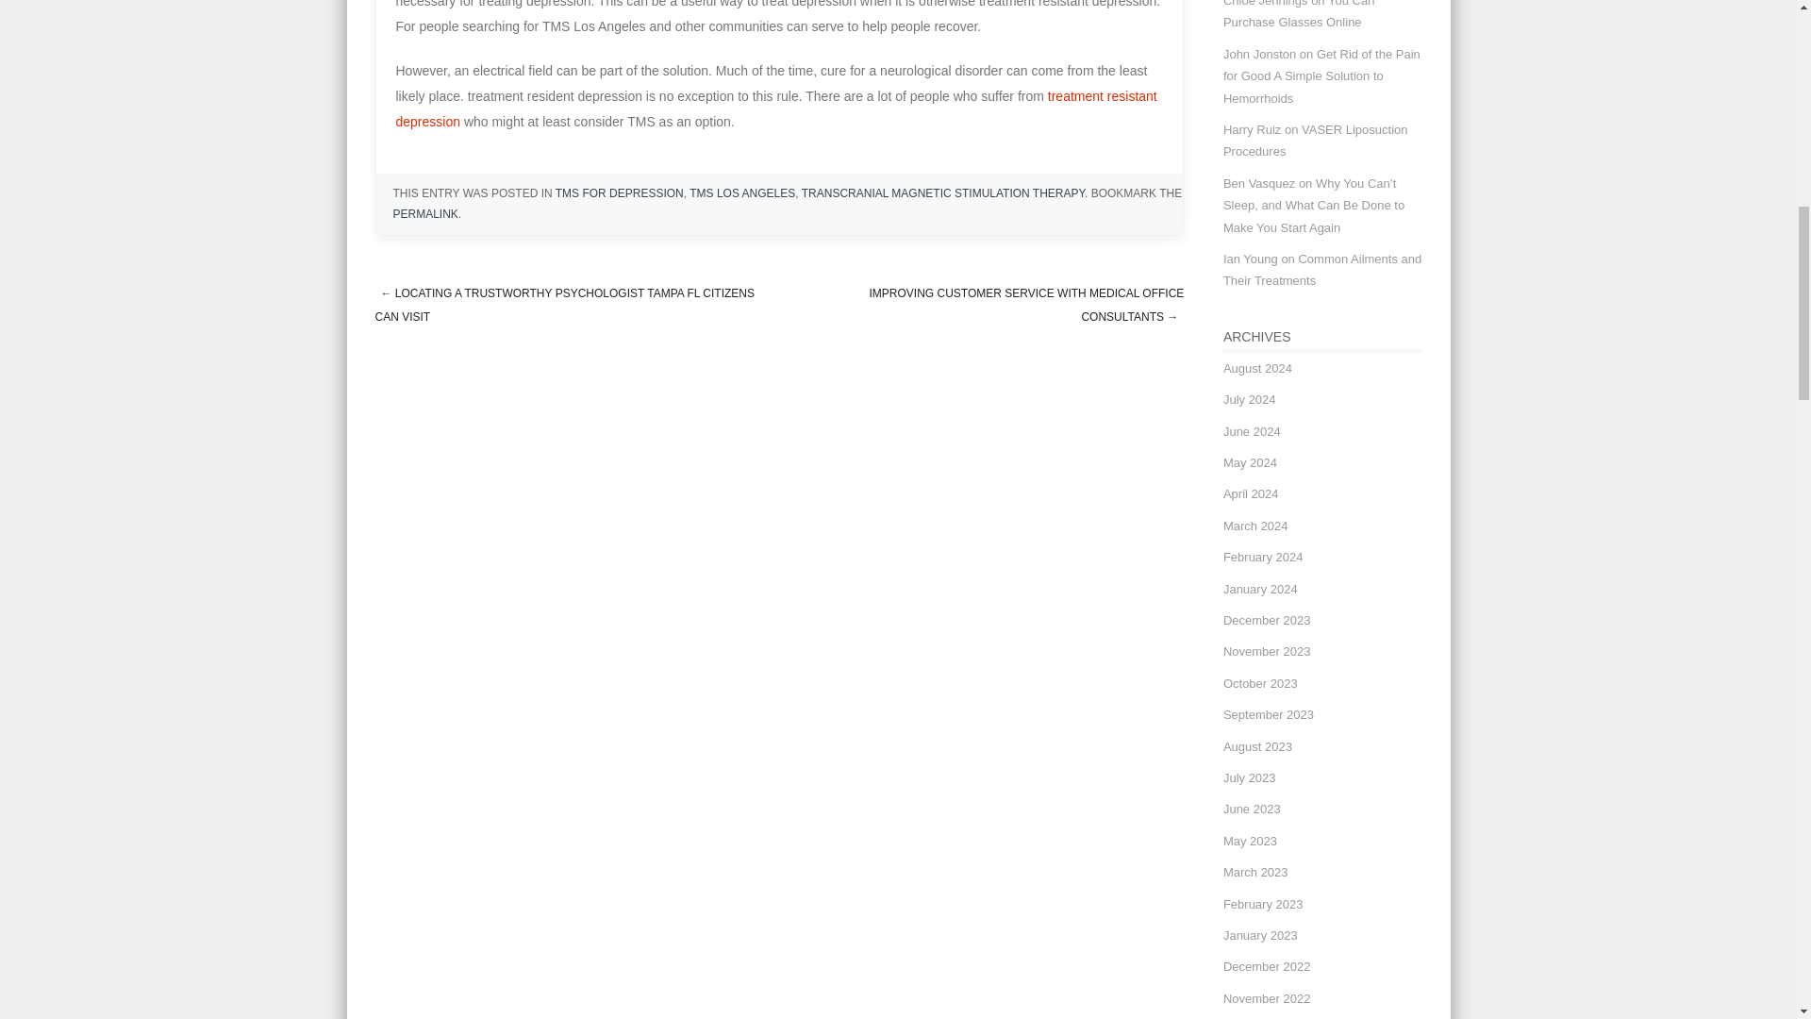 The image size is (1811, 1019). I want to click on Common Ailments and Their Treatments, so click(1322, 269).